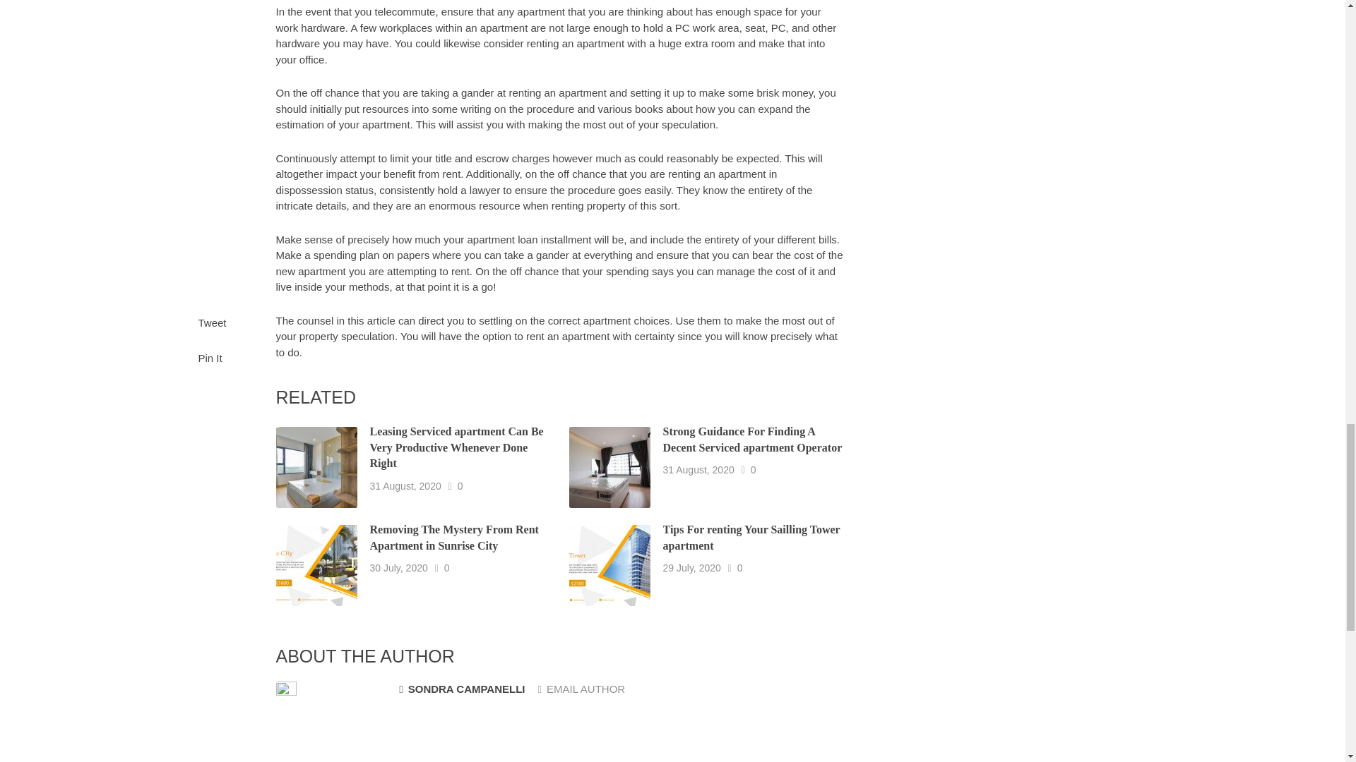  Describe the element at coordinates (454, 537) in the screenshot. I see `Removing The Mystery From Rent Apartment in Sunrise City` at that location.